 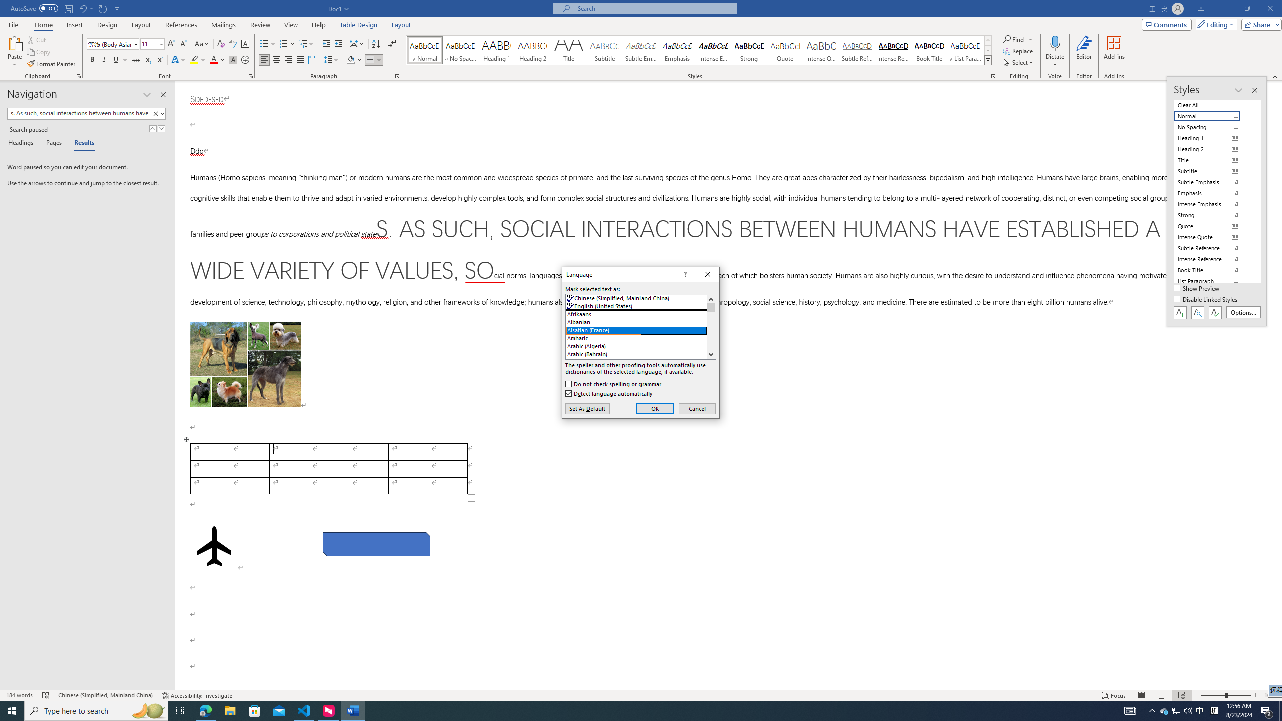 What do you see at coordinates (181, 25) in the screenshot?
I see `References` at bounding box center [181, 25].